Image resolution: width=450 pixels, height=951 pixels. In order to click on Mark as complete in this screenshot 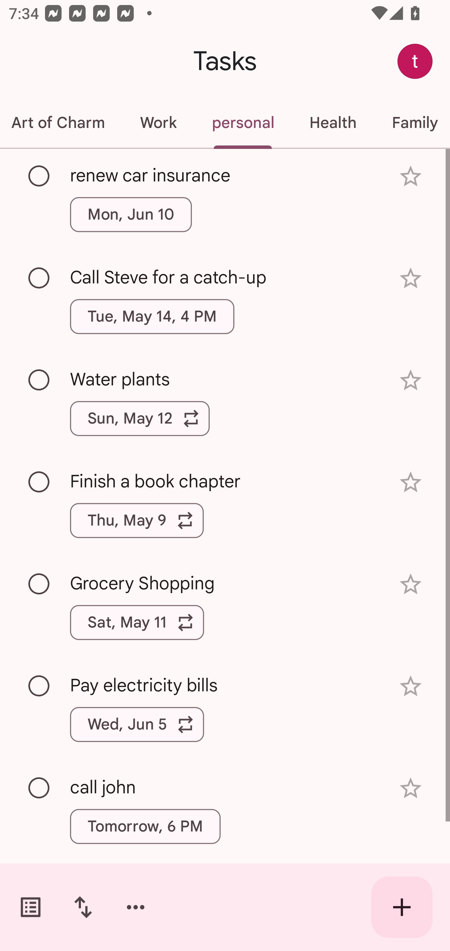, I will do `click(39, 176)`.